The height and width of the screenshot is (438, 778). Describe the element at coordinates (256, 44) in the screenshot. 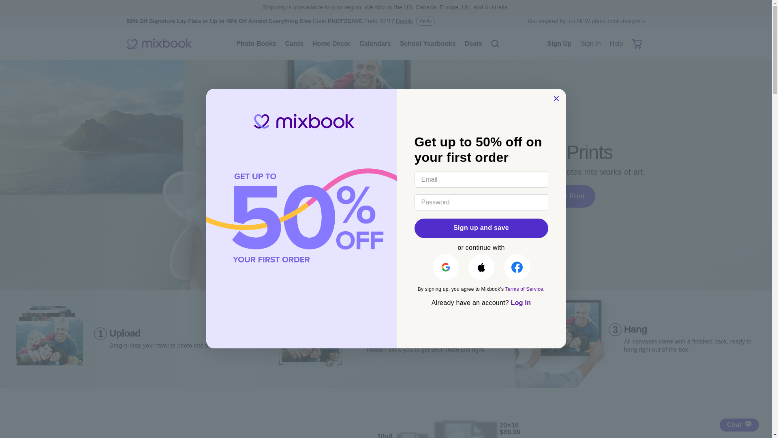

I see `Photo Books` at that location.